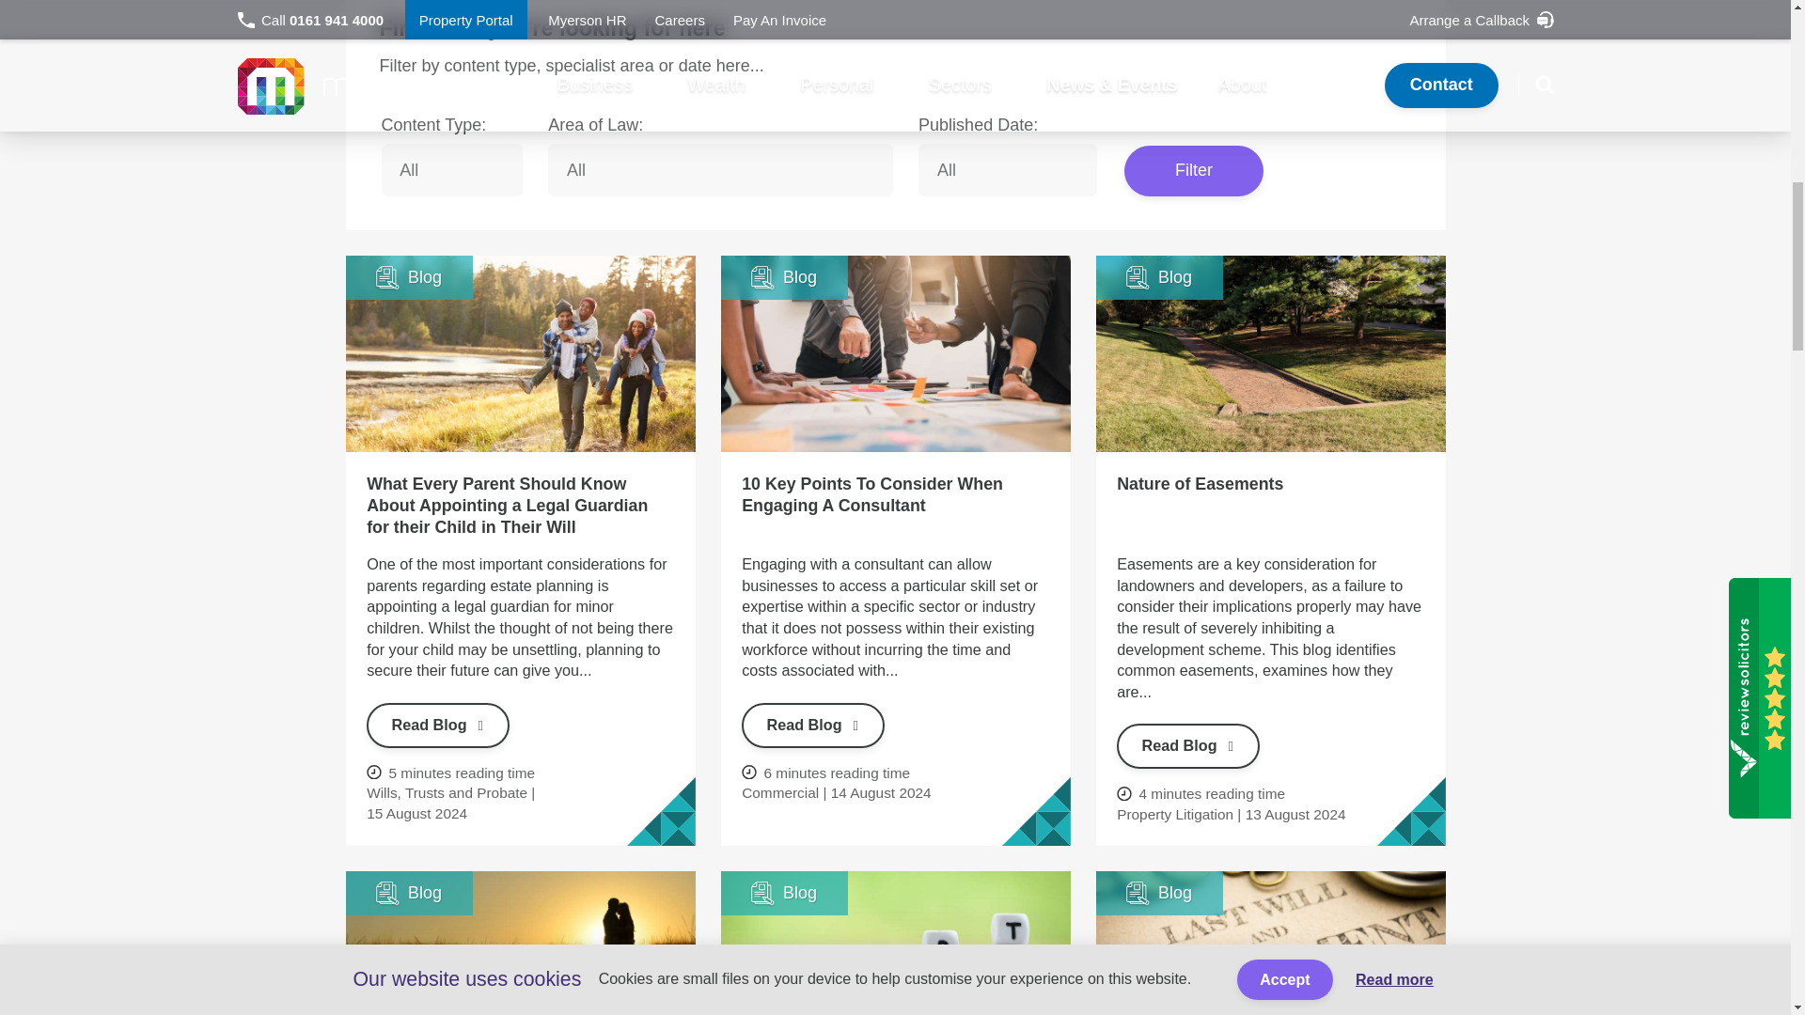 Image resolution: width=1805 pixels, height=1015 pixels. I want to click on Nature of Easements, so click(1200, 483).